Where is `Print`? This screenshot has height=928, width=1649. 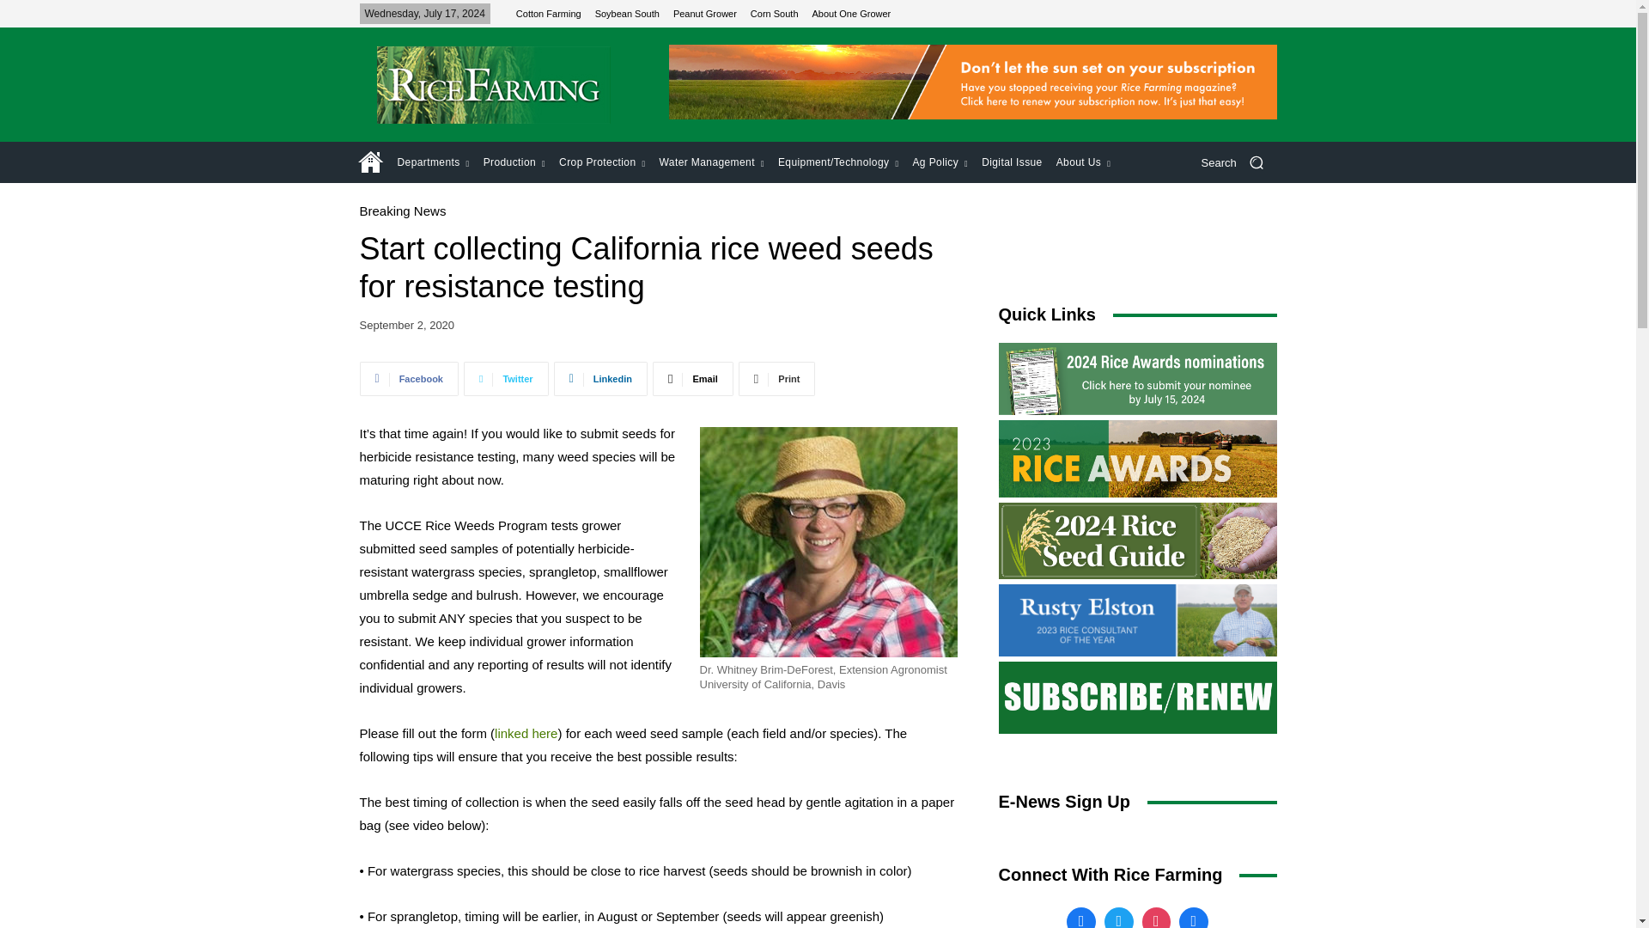 Print is located at coordinates (777, 379).